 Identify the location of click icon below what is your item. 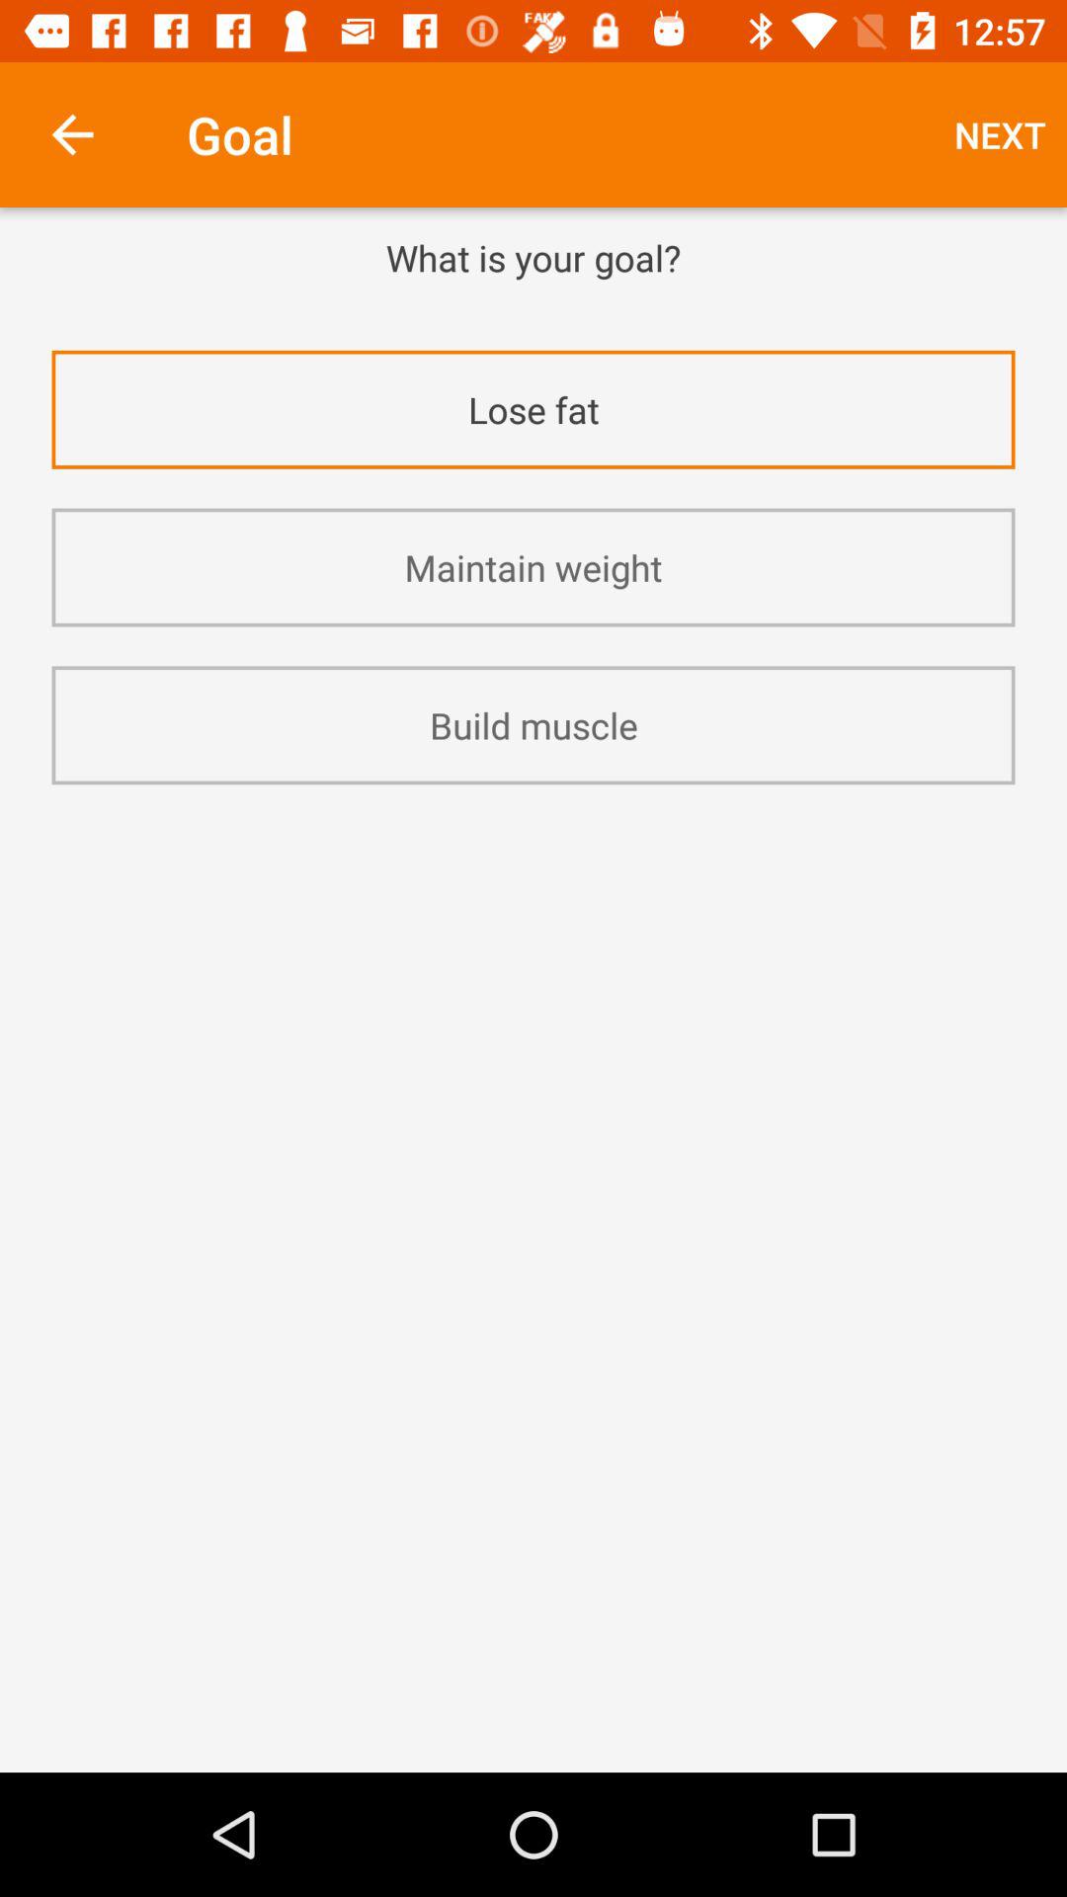
(533, 309).